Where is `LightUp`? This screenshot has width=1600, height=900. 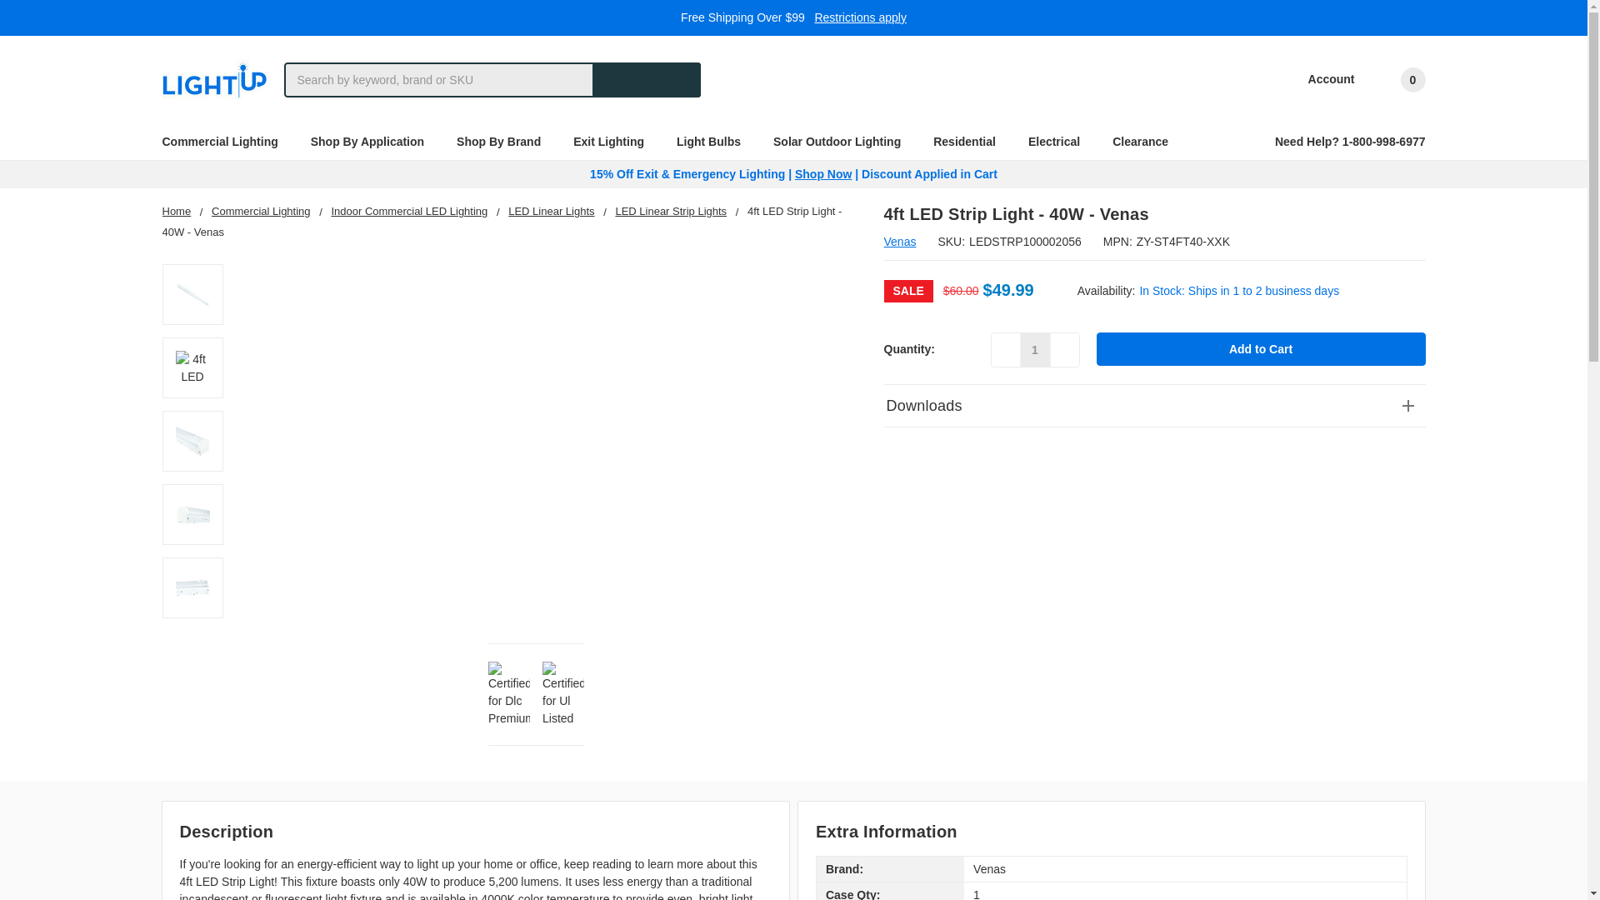 LightUp is located at coordinates (213, 80).